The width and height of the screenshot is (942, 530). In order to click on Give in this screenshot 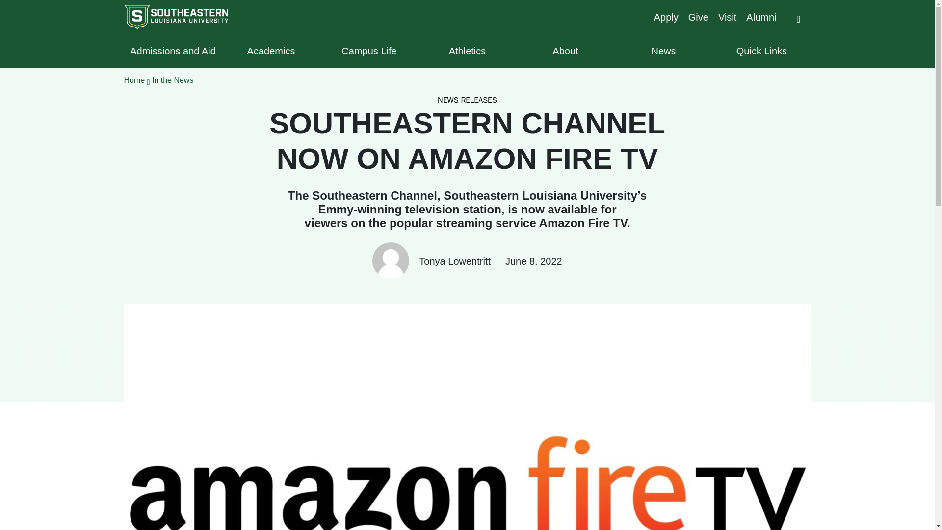, I will do `click(698, 17)`.